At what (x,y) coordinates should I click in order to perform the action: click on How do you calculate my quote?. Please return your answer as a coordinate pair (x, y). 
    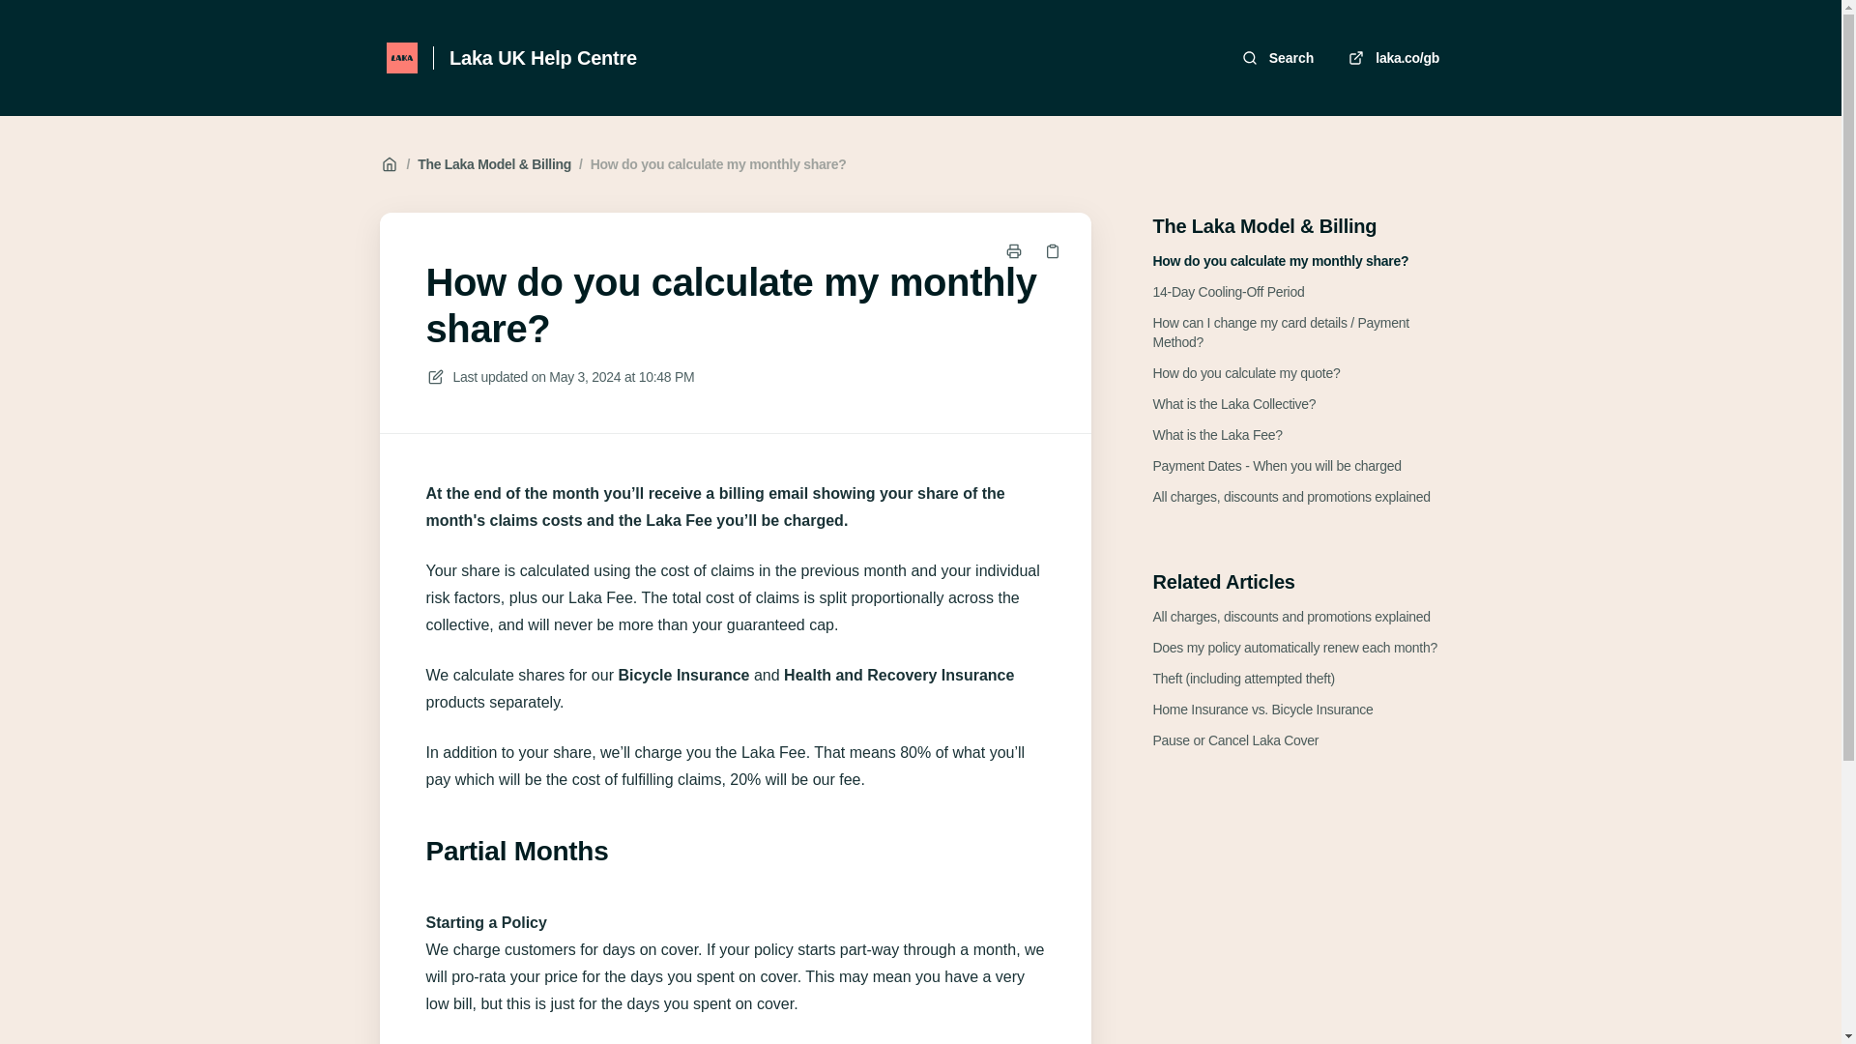
    Looking at the image, I should click on (1246, 373).